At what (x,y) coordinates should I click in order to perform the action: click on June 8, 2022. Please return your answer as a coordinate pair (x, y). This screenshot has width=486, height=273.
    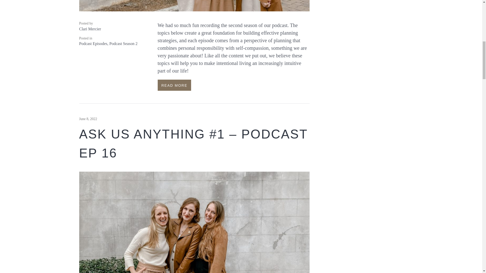
    Looking at the image, I should click on (88, 119).